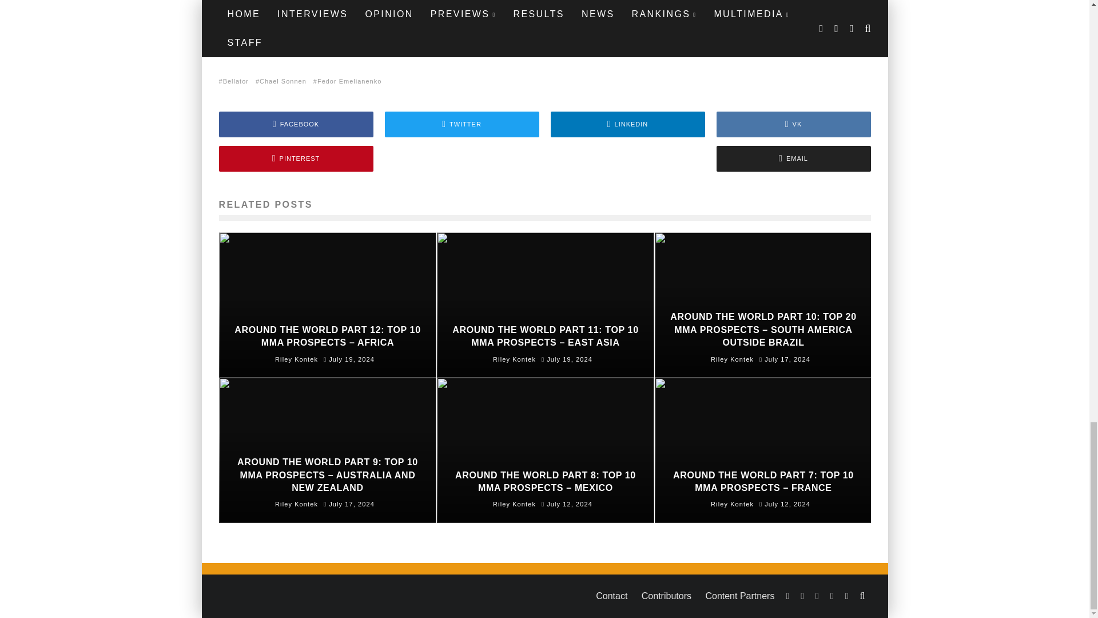 The image size is (1098, 618). What do you see at coordinates (514, 359) in the screenshot?
I see `Posts by Riley Kontek` at bounding box center [514, 359].